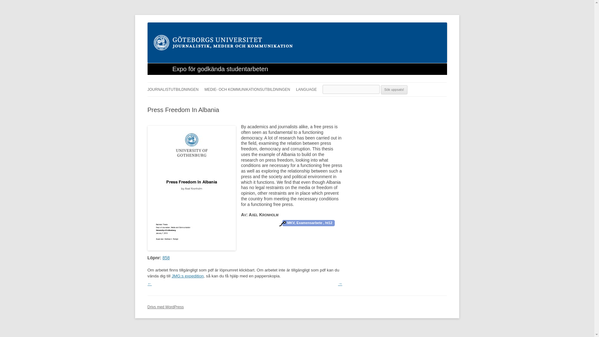  Describe the element at coordinates (306, 89) in the screenshot. I see `LANGUAGE` at that location.